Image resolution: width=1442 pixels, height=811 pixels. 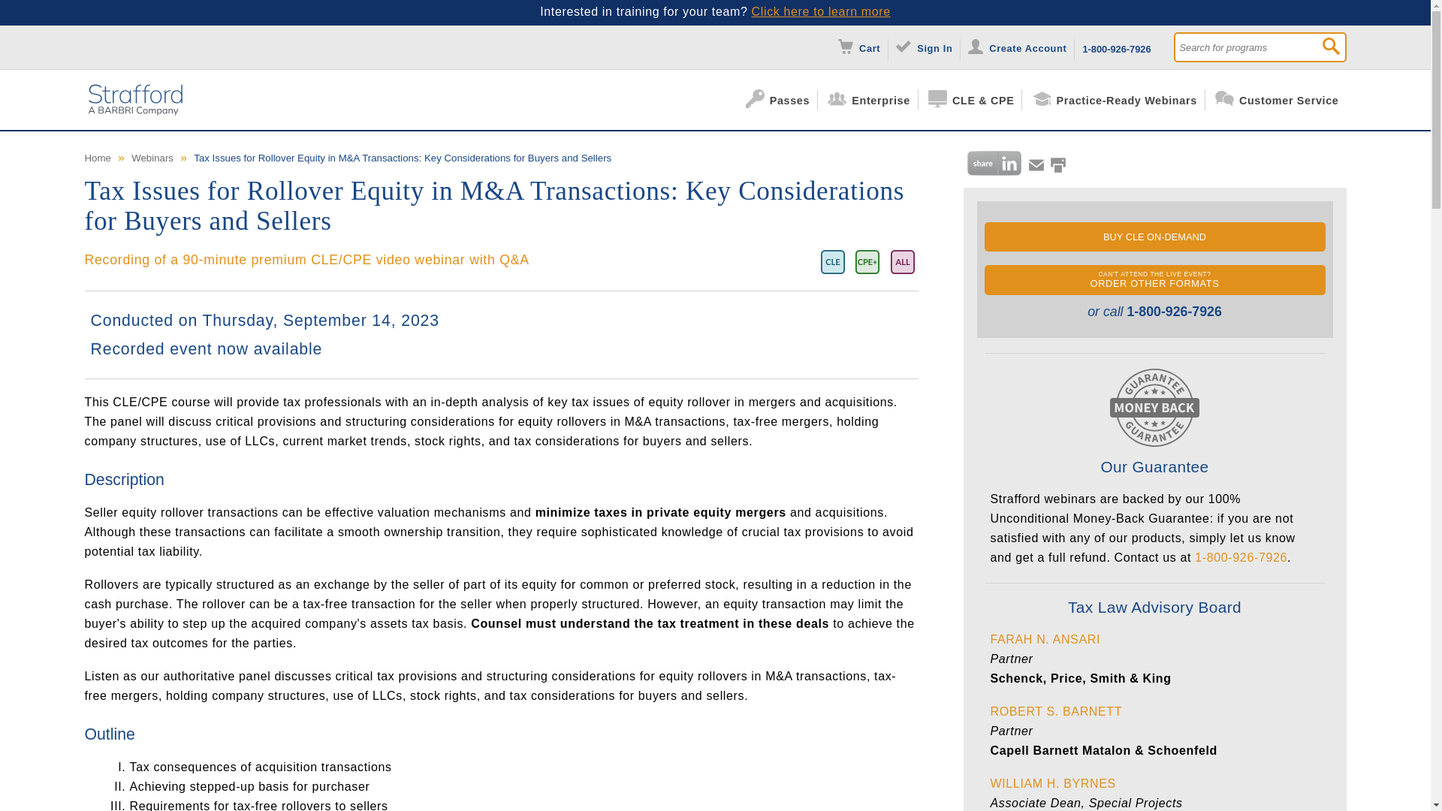 What do you see at coordinates (873, 99) in the screenshot?
I see `Enterprise` at bounding box center [873, 99].